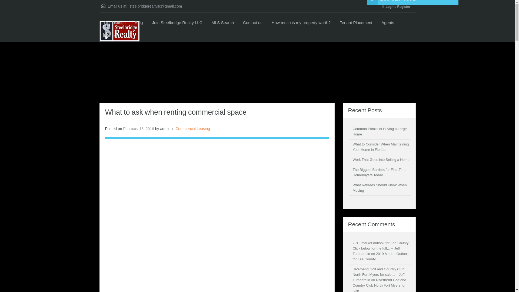 The height and width of the screenshot is (292, 519). What do you see at coordinates (301, 23) in the screenshot?
I see `How much is my property worth?` at bounding box center [301, 23].